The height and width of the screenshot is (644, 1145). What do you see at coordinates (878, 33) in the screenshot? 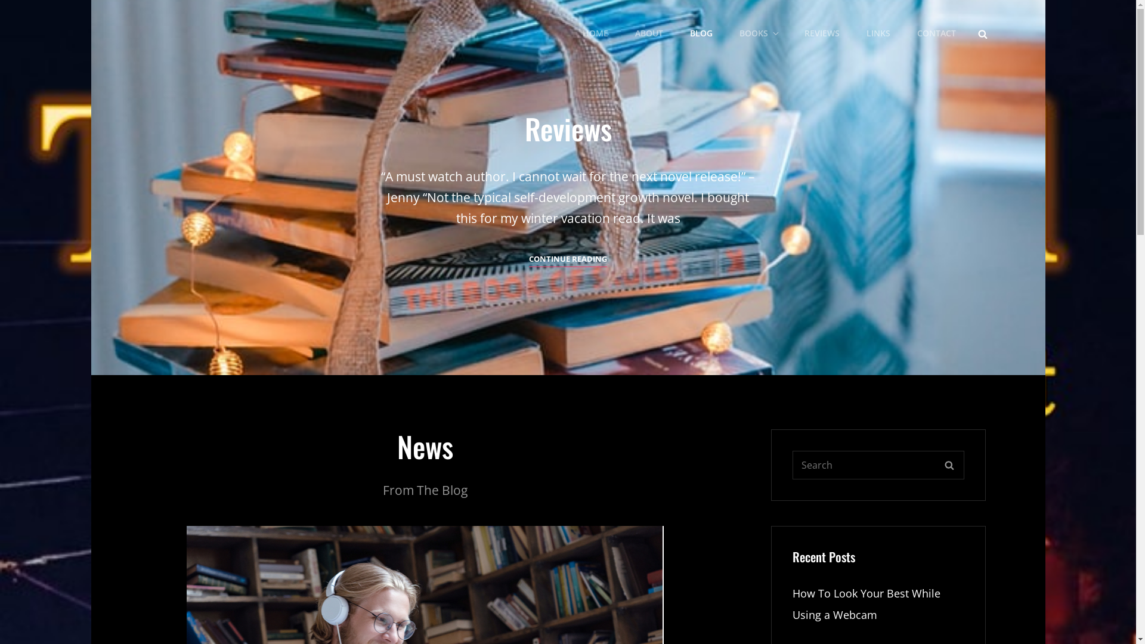
I see `LINKS` at bounding box center [878, 33].